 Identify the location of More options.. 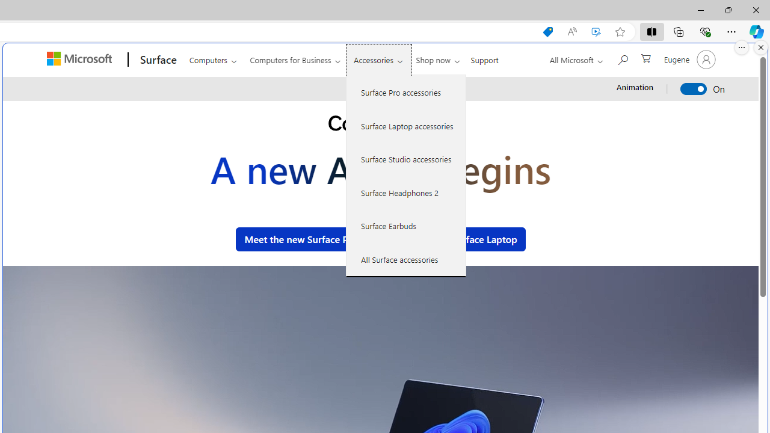
(742, 48).